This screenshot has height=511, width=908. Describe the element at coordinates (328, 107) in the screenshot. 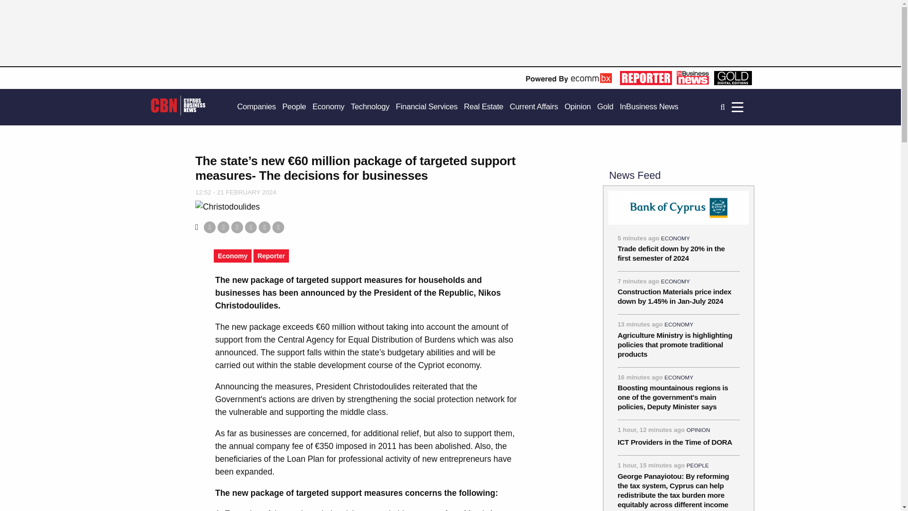

I see `Economy` at that location.